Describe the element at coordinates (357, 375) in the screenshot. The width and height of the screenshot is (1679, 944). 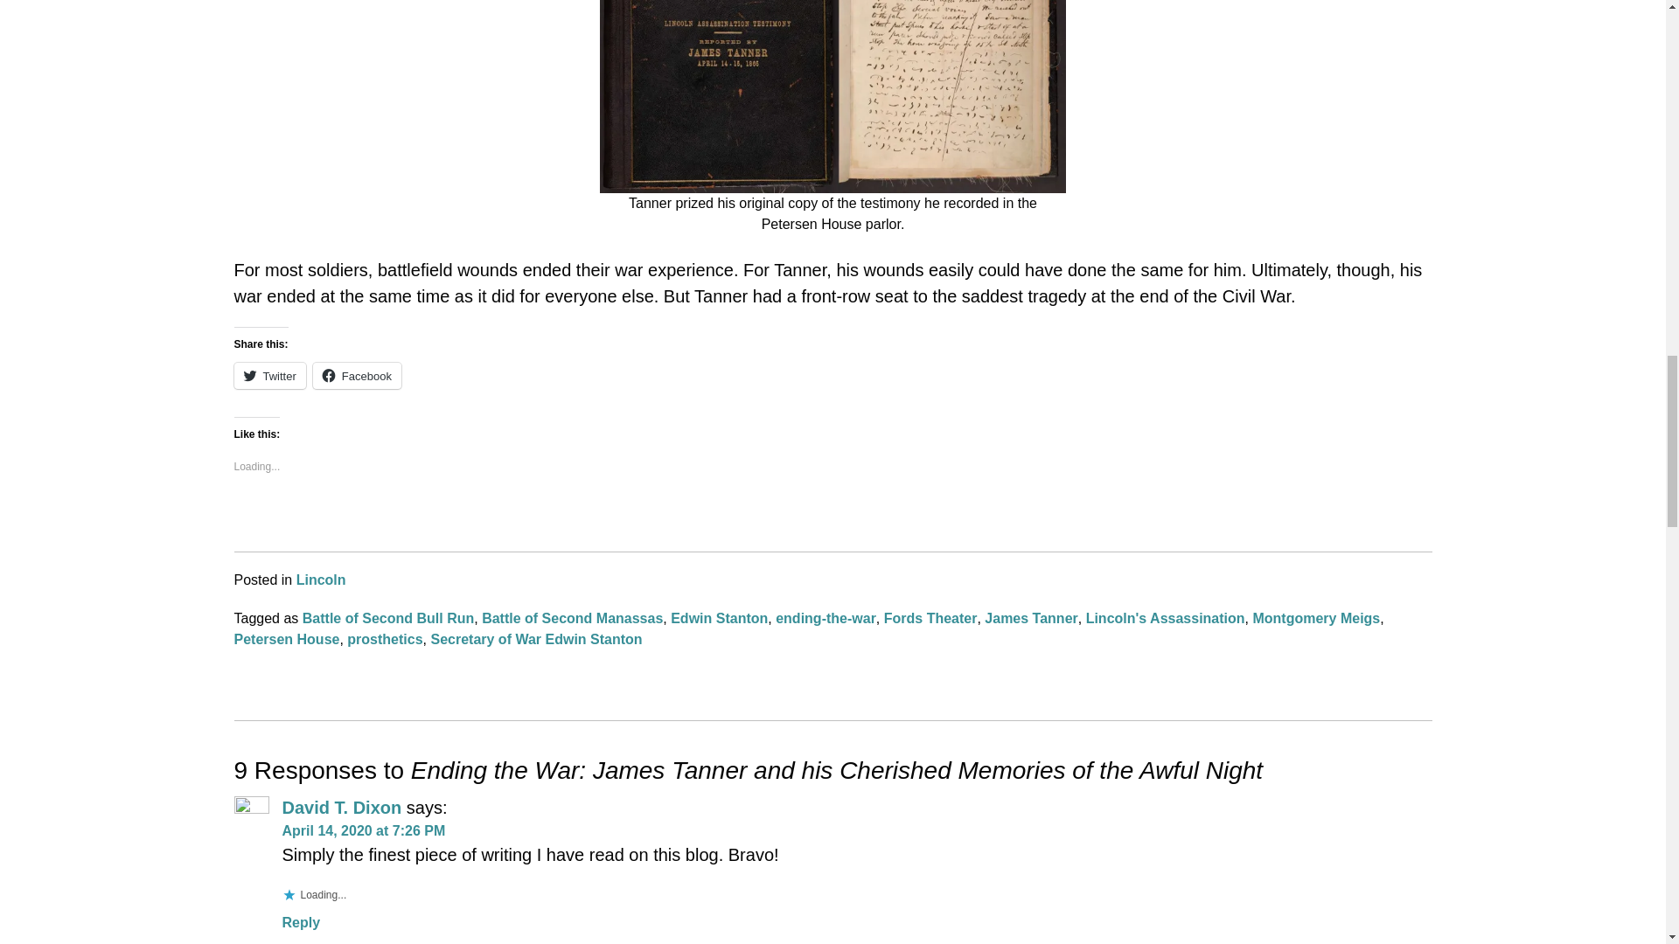
I see `Click to share on Facebook` at that location.